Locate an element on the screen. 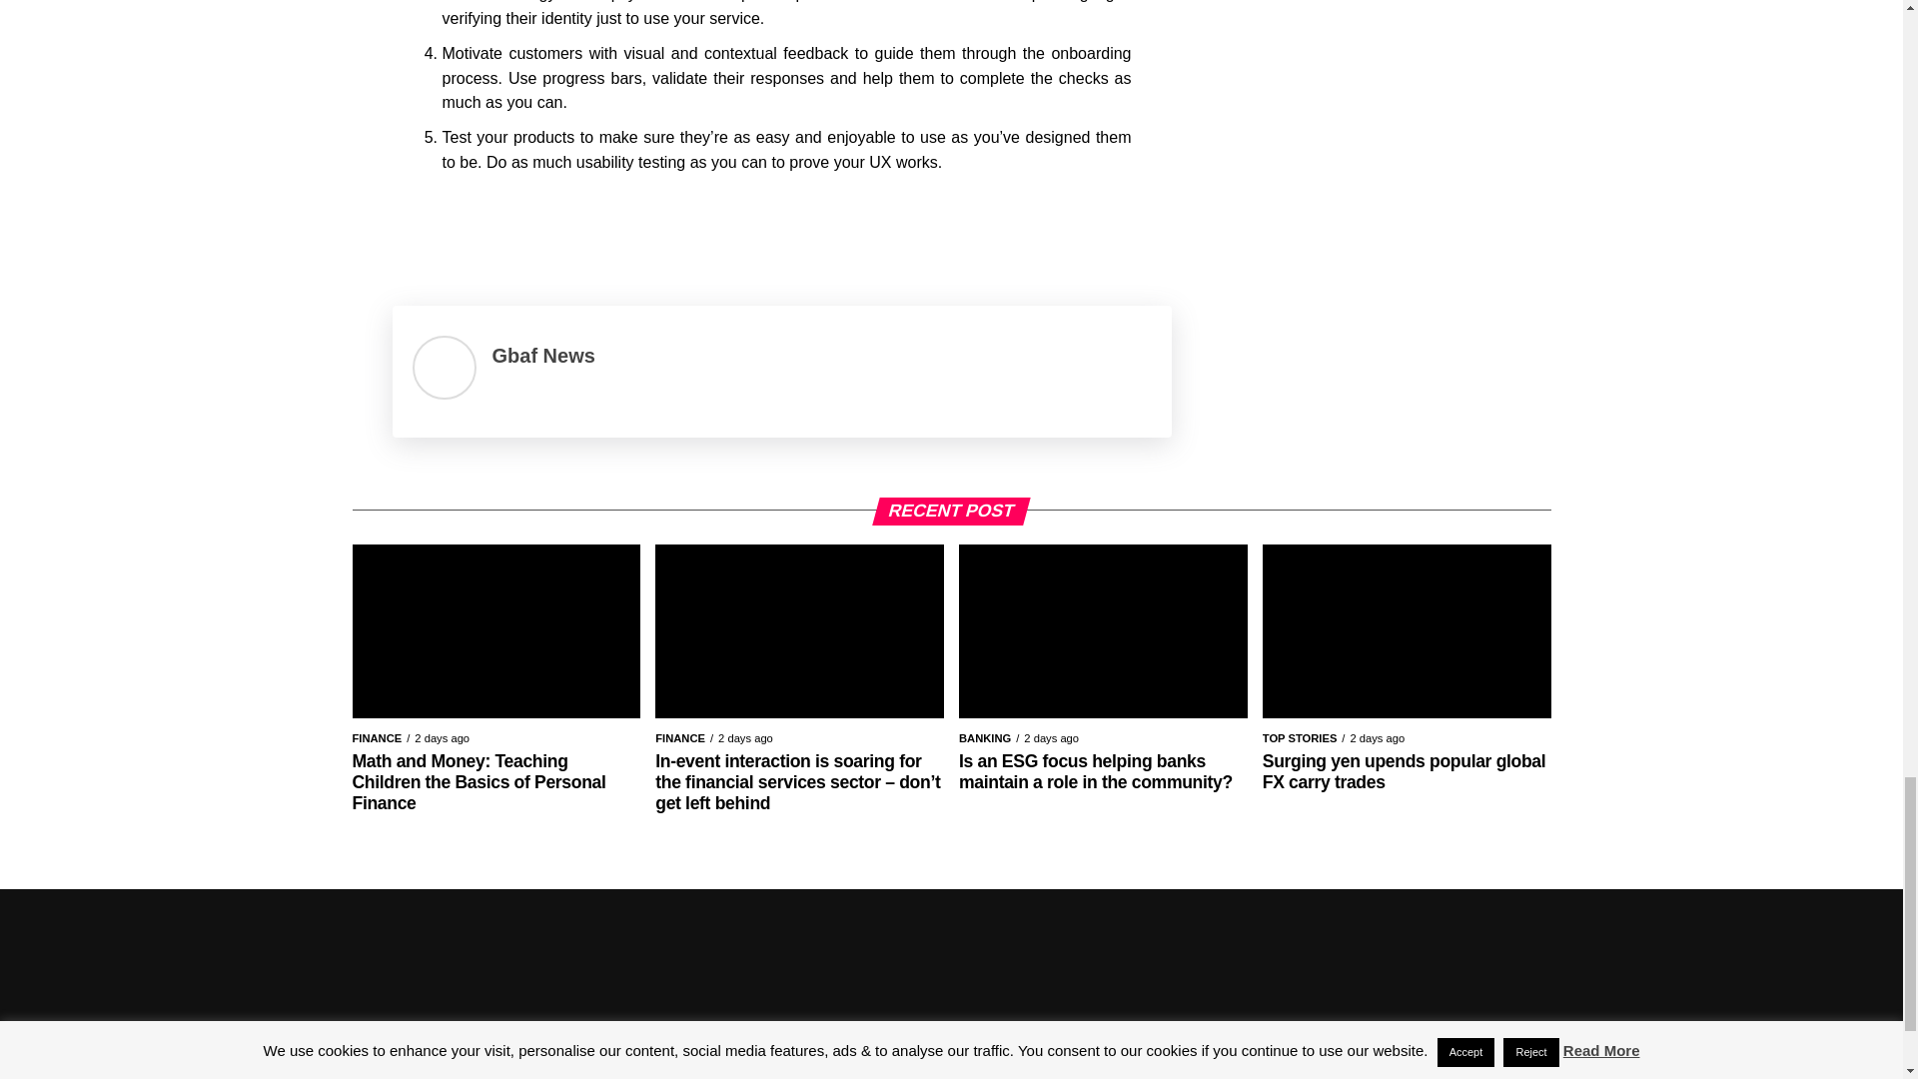 The image size is (1918, 1079). Gbaf News is located at coordinates (542, 356).